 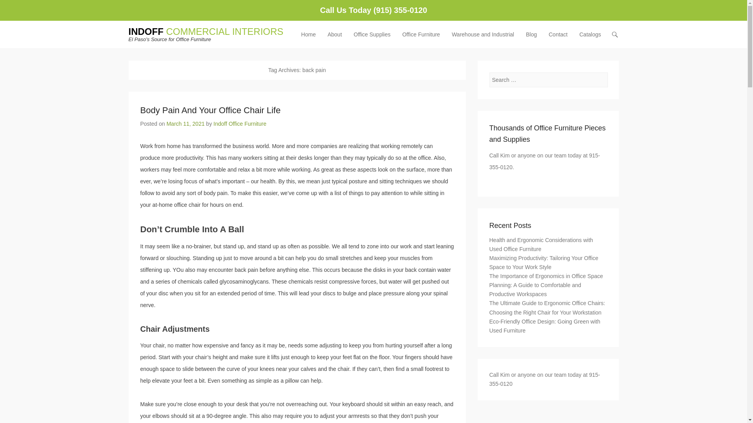 What do you see at coordinates (372, 39) in the screenshot?
I see `Office Supplies` at bounding box center [372, 39].